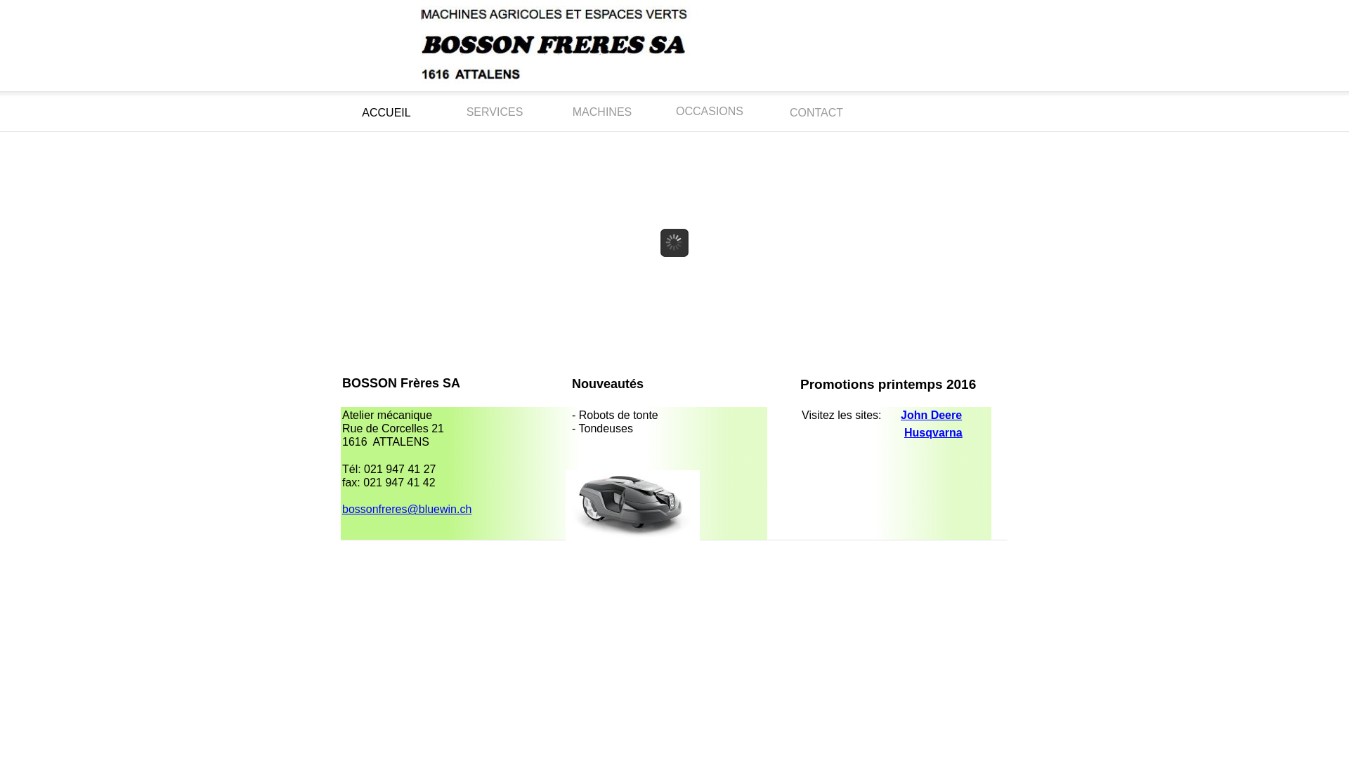  I want to click on  , so click(342, 533).